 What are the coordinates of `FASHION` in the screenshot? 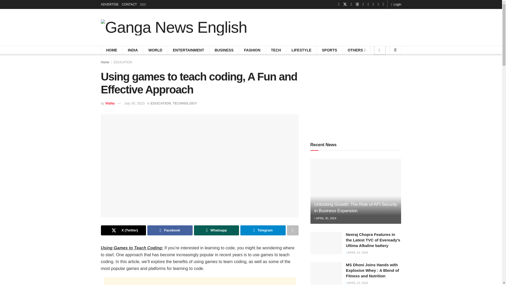 It's located at (252, 50).